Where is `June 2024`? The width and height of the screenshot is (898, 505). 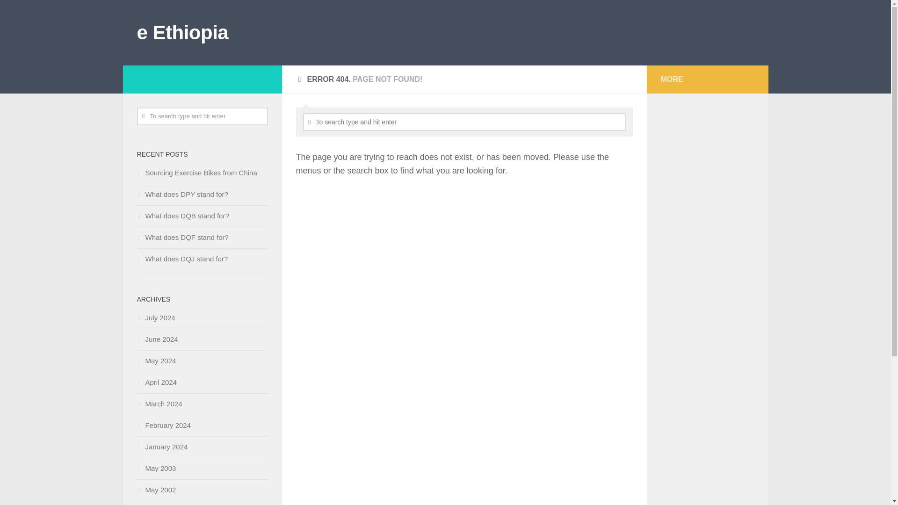 June 2024 is located at coordinates (157, 339).